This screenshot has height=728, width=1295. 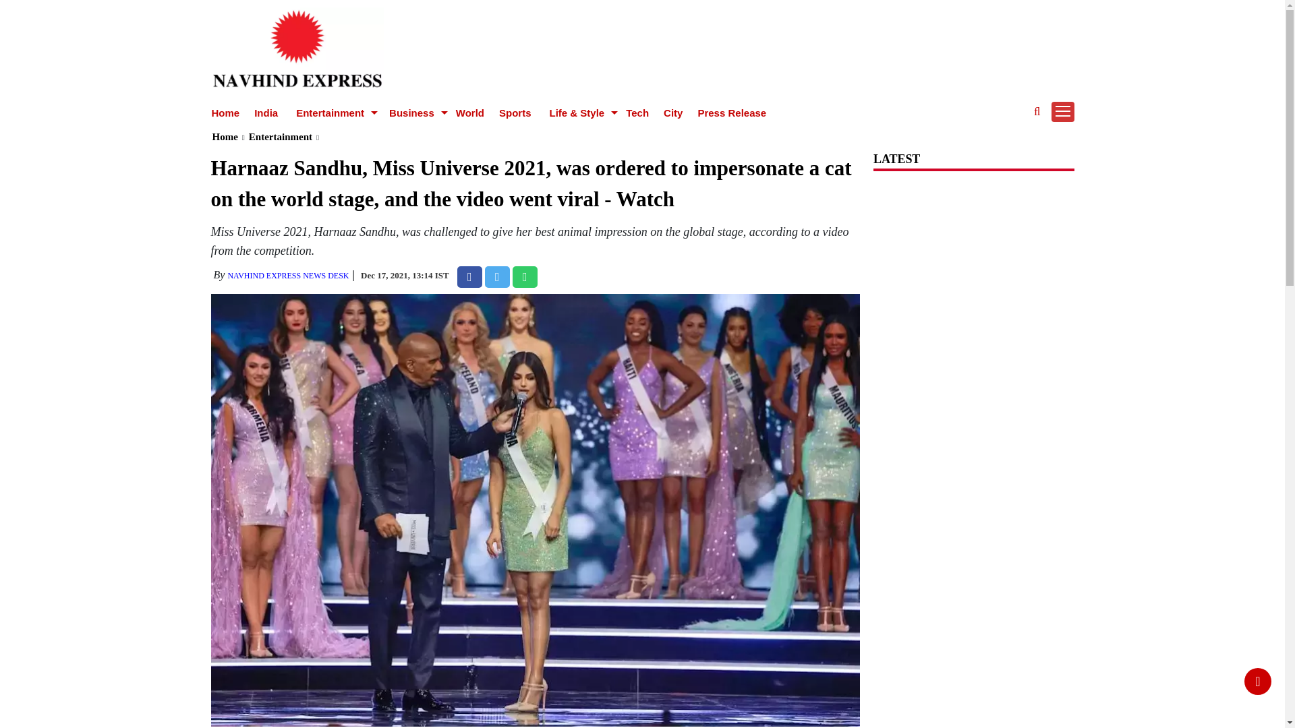 What do you see at coordinates (469, 113) in the screenshot?
I see `World` at bounding box center [469, 113].